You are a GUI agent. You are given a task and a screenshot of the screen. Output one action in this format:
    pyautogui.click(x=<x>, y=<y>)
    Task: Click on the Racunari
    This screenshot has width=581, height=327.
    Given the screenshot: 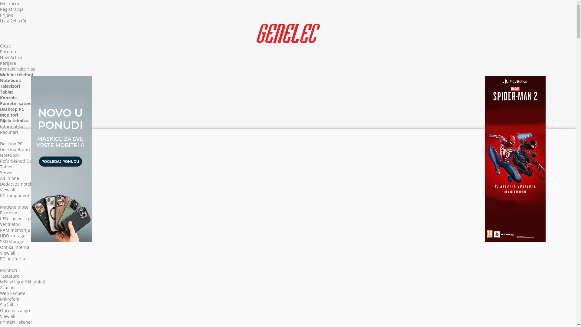 What is the action you would take?
    pyautogui.click(x=9, y=132)
    